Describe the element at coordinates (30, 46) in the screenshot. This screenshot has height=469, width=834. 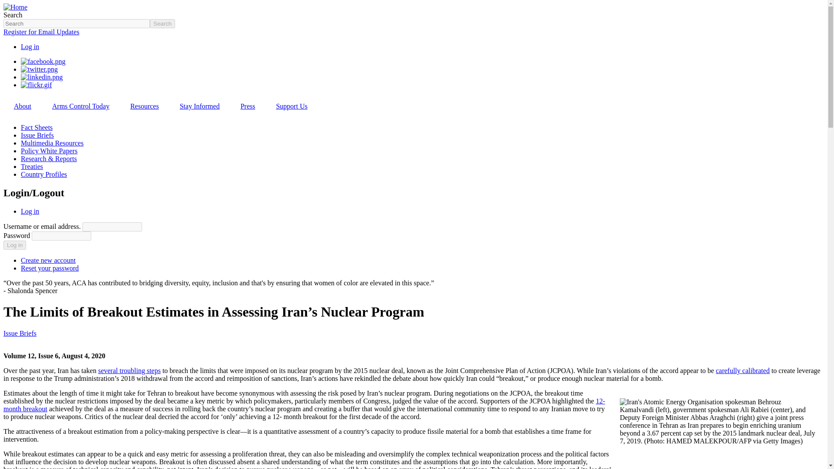
I see `Log in` at that location.